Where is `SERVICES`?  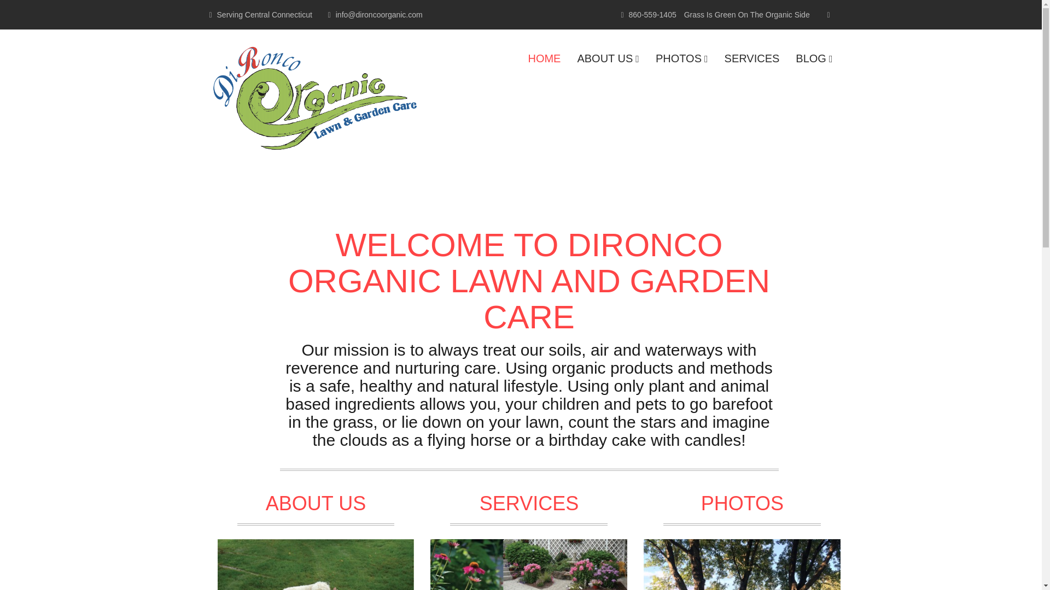 SERVICES is located at coordinates (752, 58).